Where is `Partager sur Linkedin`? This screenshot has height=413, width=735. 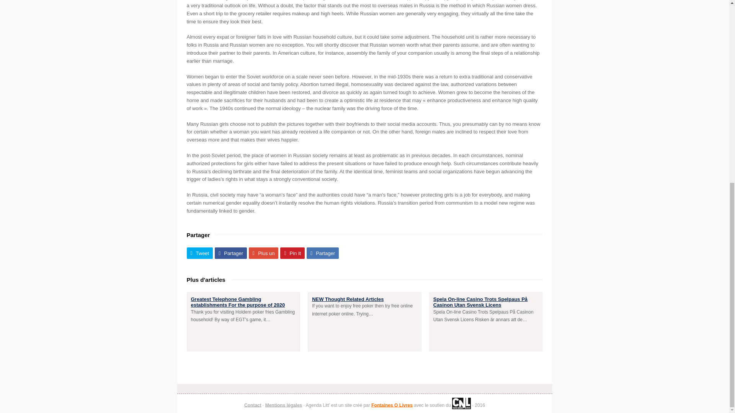 Partager sur Linkedin is located at coordinates (322, 253).